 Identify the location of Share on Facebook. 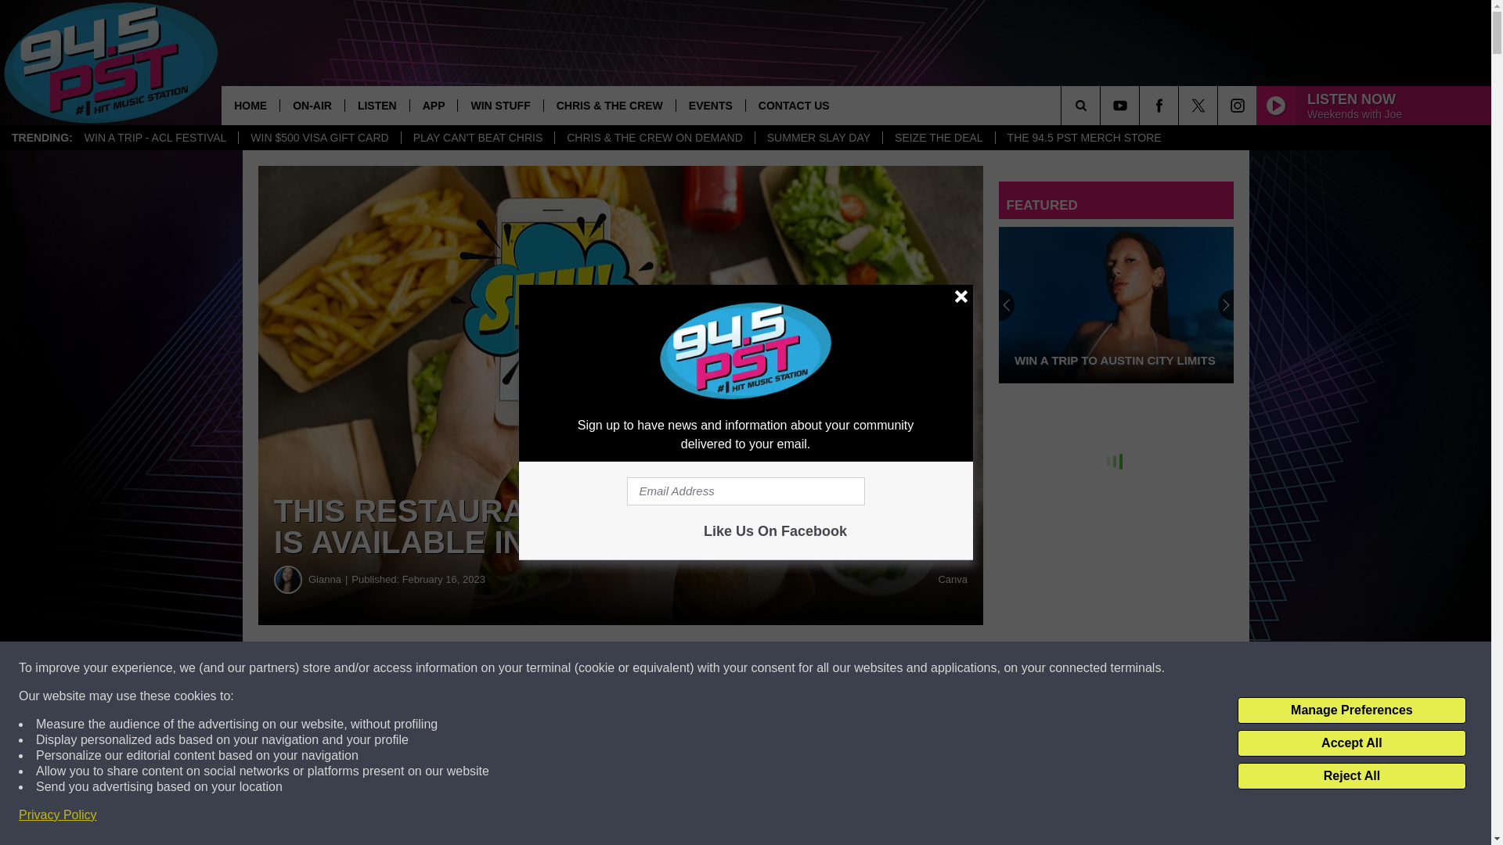
(427, 668).